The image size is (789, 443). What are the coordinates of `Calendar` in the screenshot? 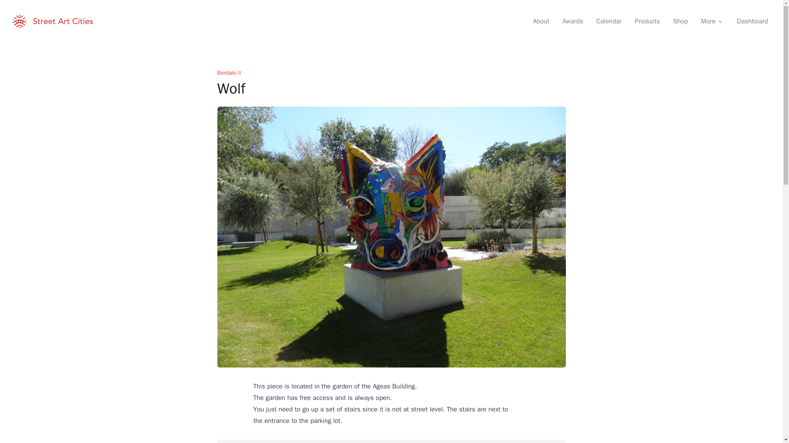 It's located at (609, 21).